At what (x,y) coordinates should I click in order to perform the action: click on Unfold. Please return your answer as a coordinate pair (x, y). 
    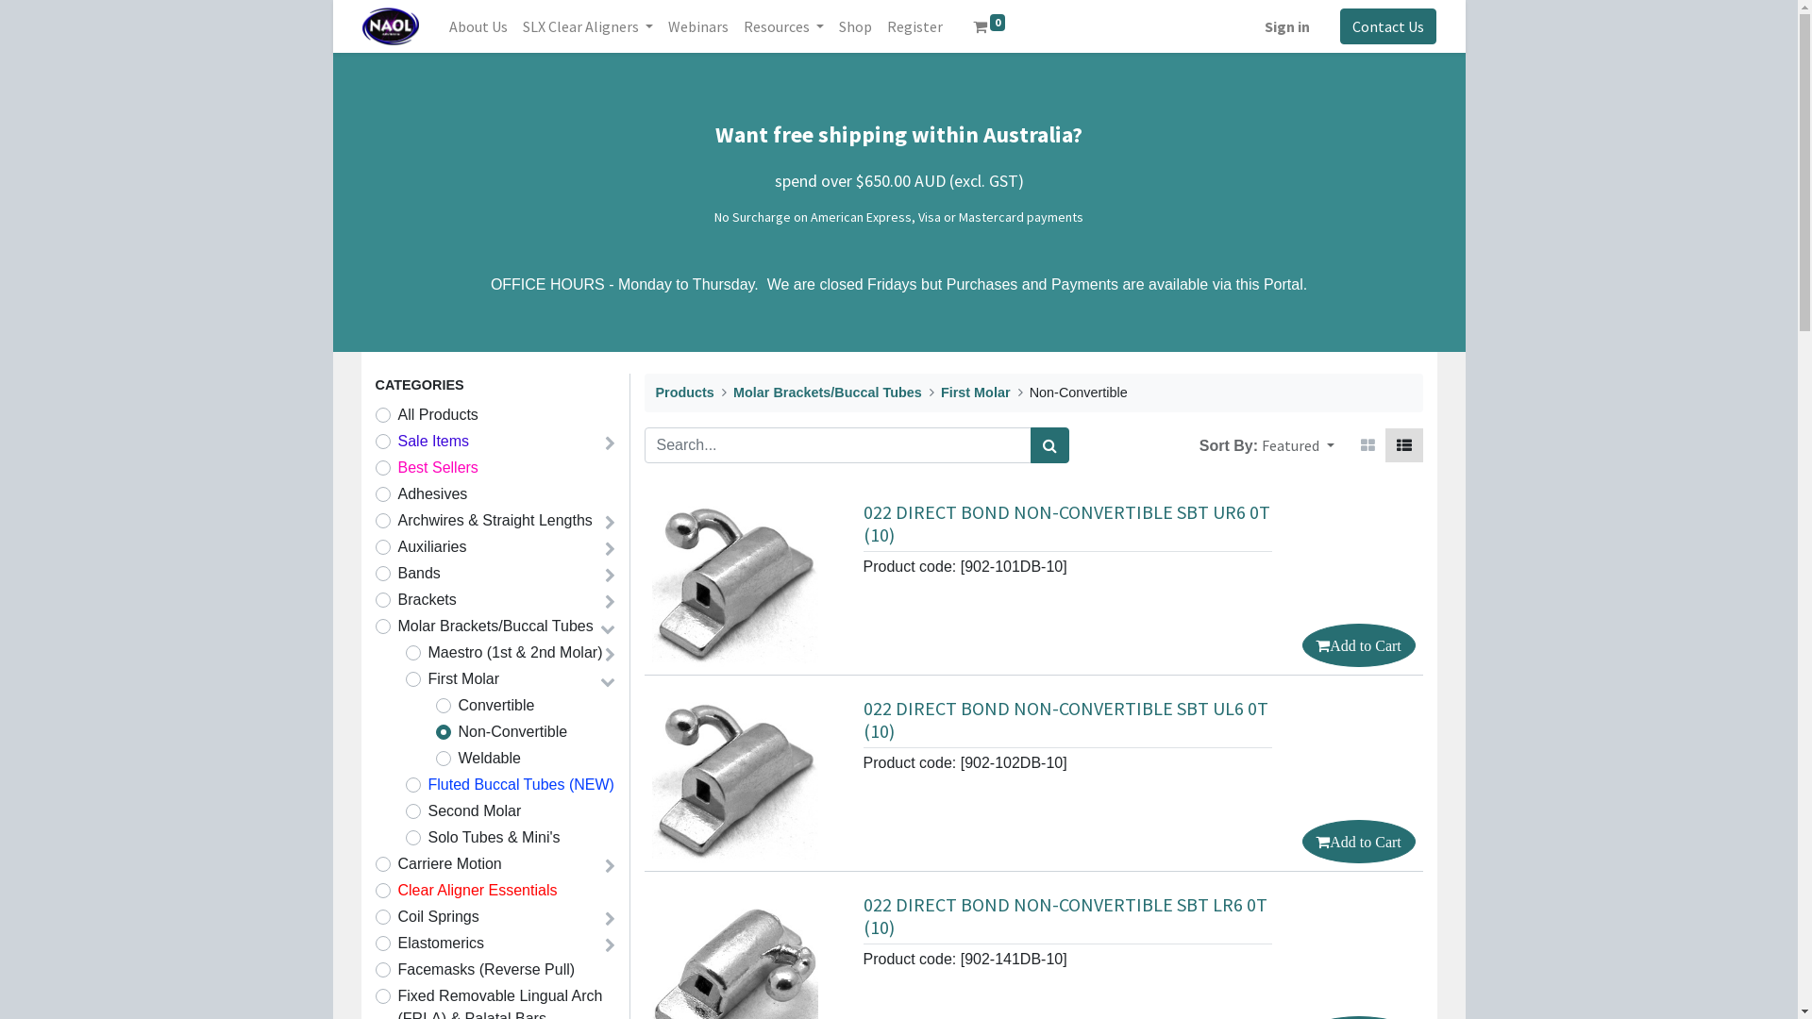
    Looking at the image, I should click on (608, 681).